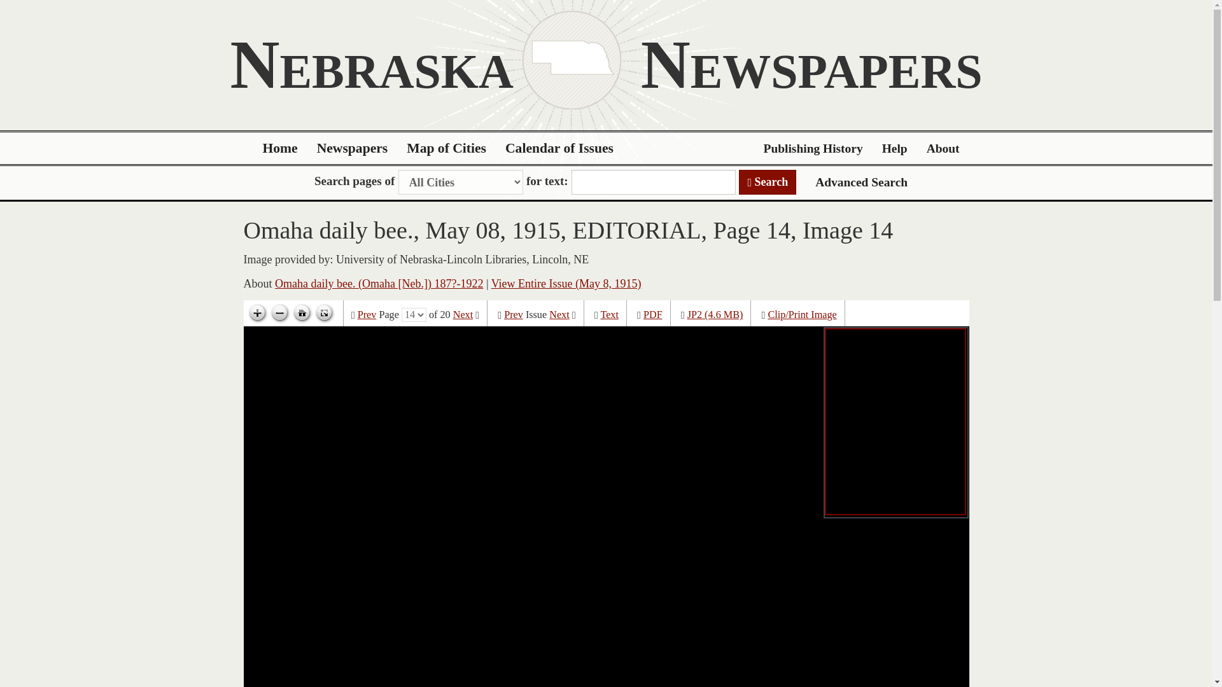  Describe the element at coordinates (257, 313) in the screenshot. I see `Zoom in` at that location.